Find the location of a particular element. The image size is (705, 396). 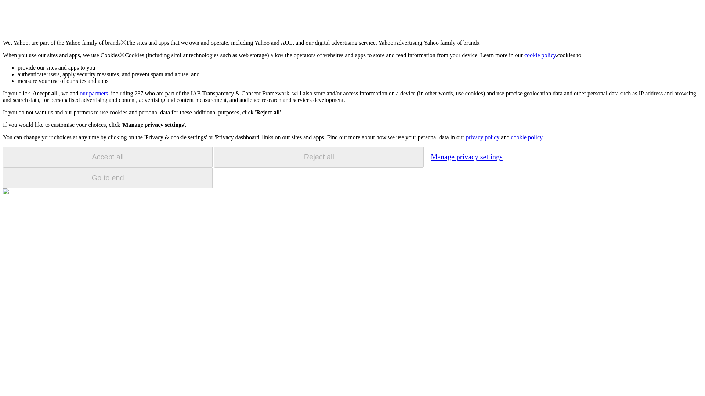

Reject all is located at coordinates (319, 157).